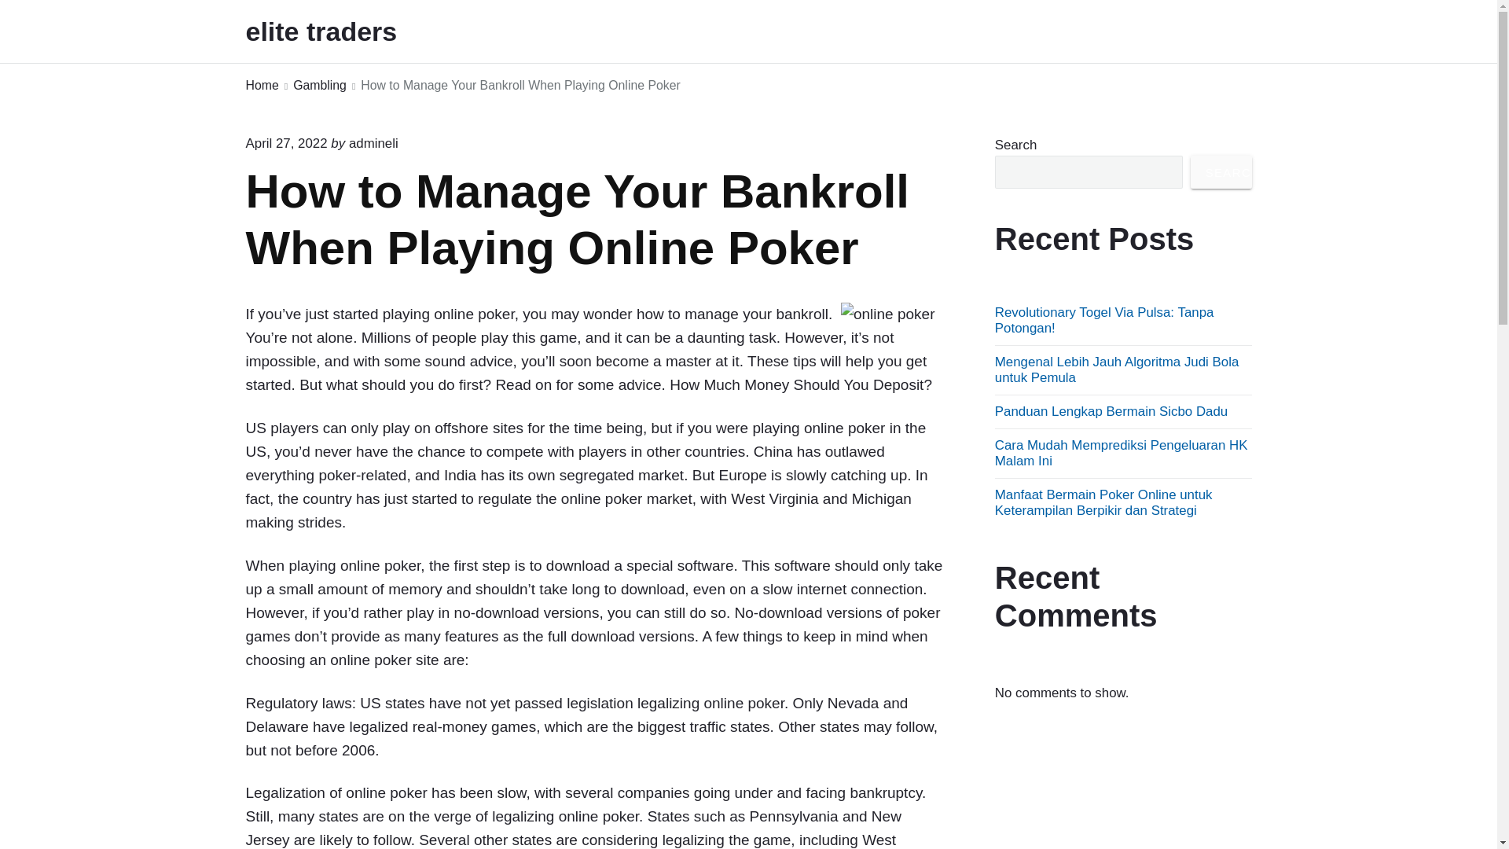  I want to click on Cara Mudah Memprediksi Pengeluaran HK Malam Ini, so click(1121, 453).